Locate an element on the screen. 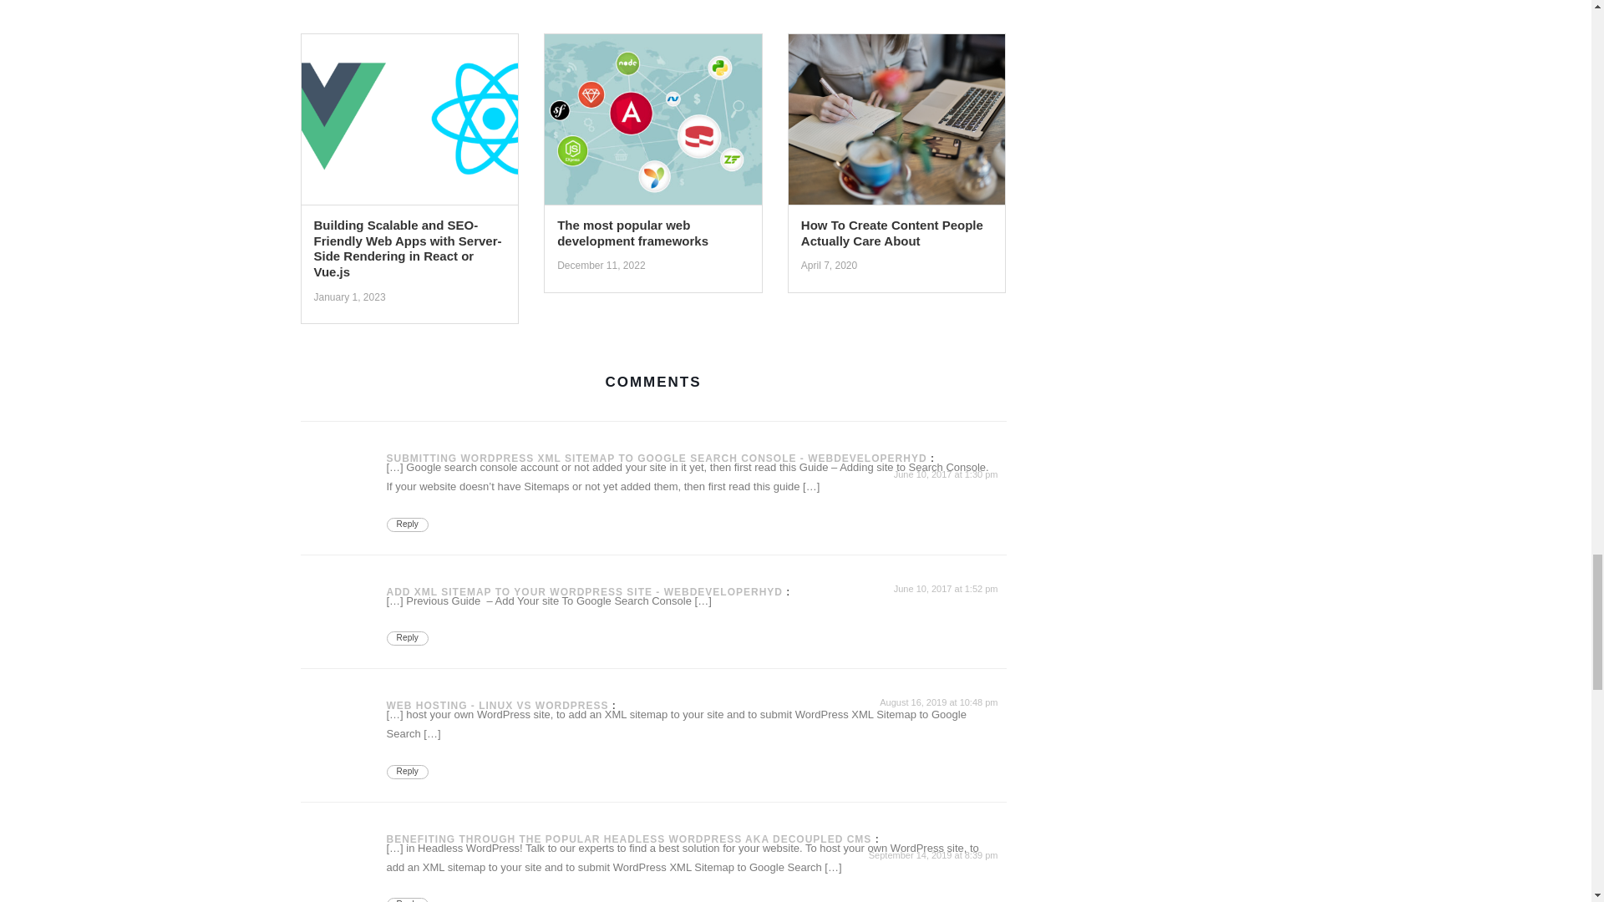 This screenshot has width=1604, height=902. The most popular web development frameworks is located at coordinates (653, 124).